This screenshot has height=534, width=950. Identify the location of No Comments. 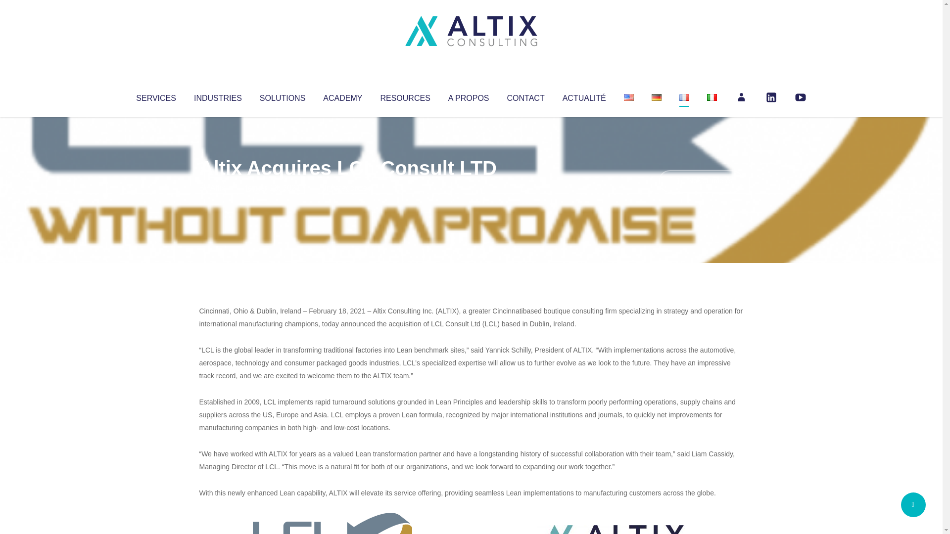
(701, 181).